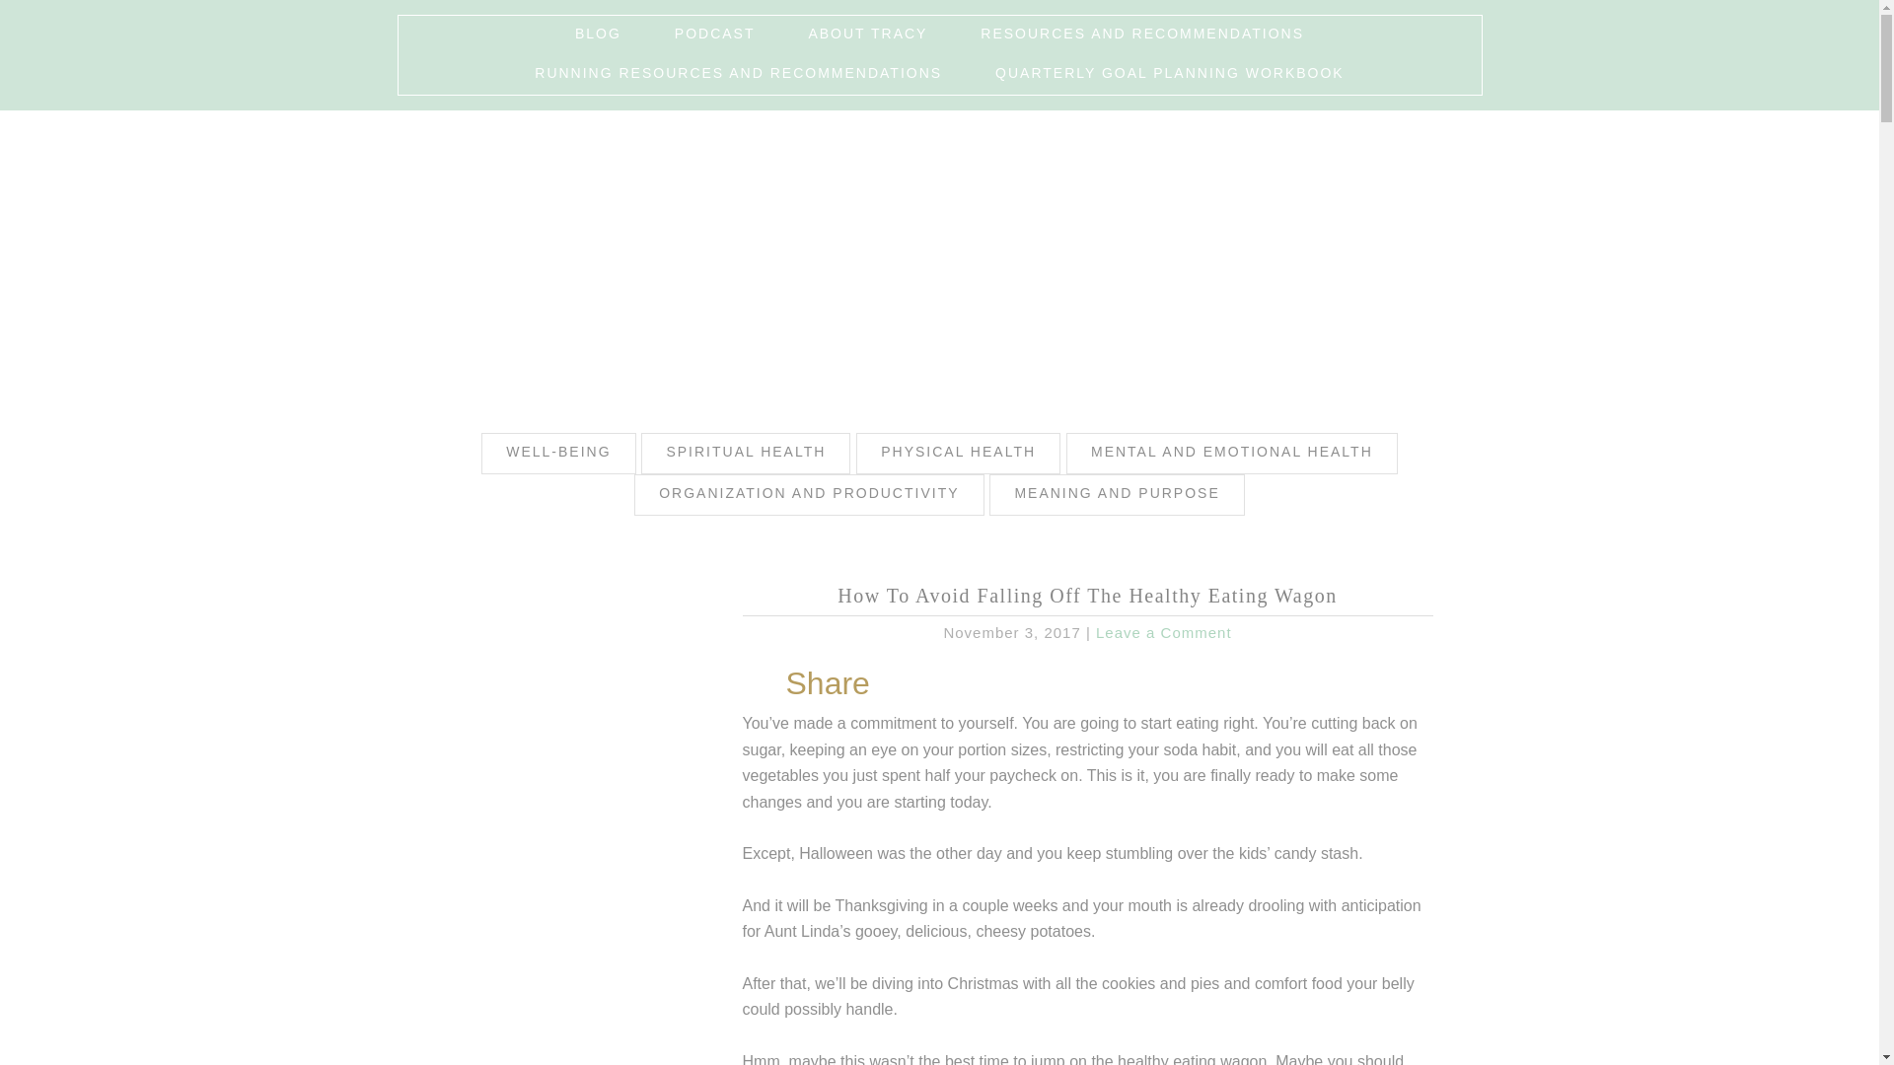 This screenshot has height=1065, width=1894. What do you see at coordinates (809, 494) in the screenshot?
I see `ORGANIZATION AND PRODUCTIVITY` at bounding box center [809, 494].